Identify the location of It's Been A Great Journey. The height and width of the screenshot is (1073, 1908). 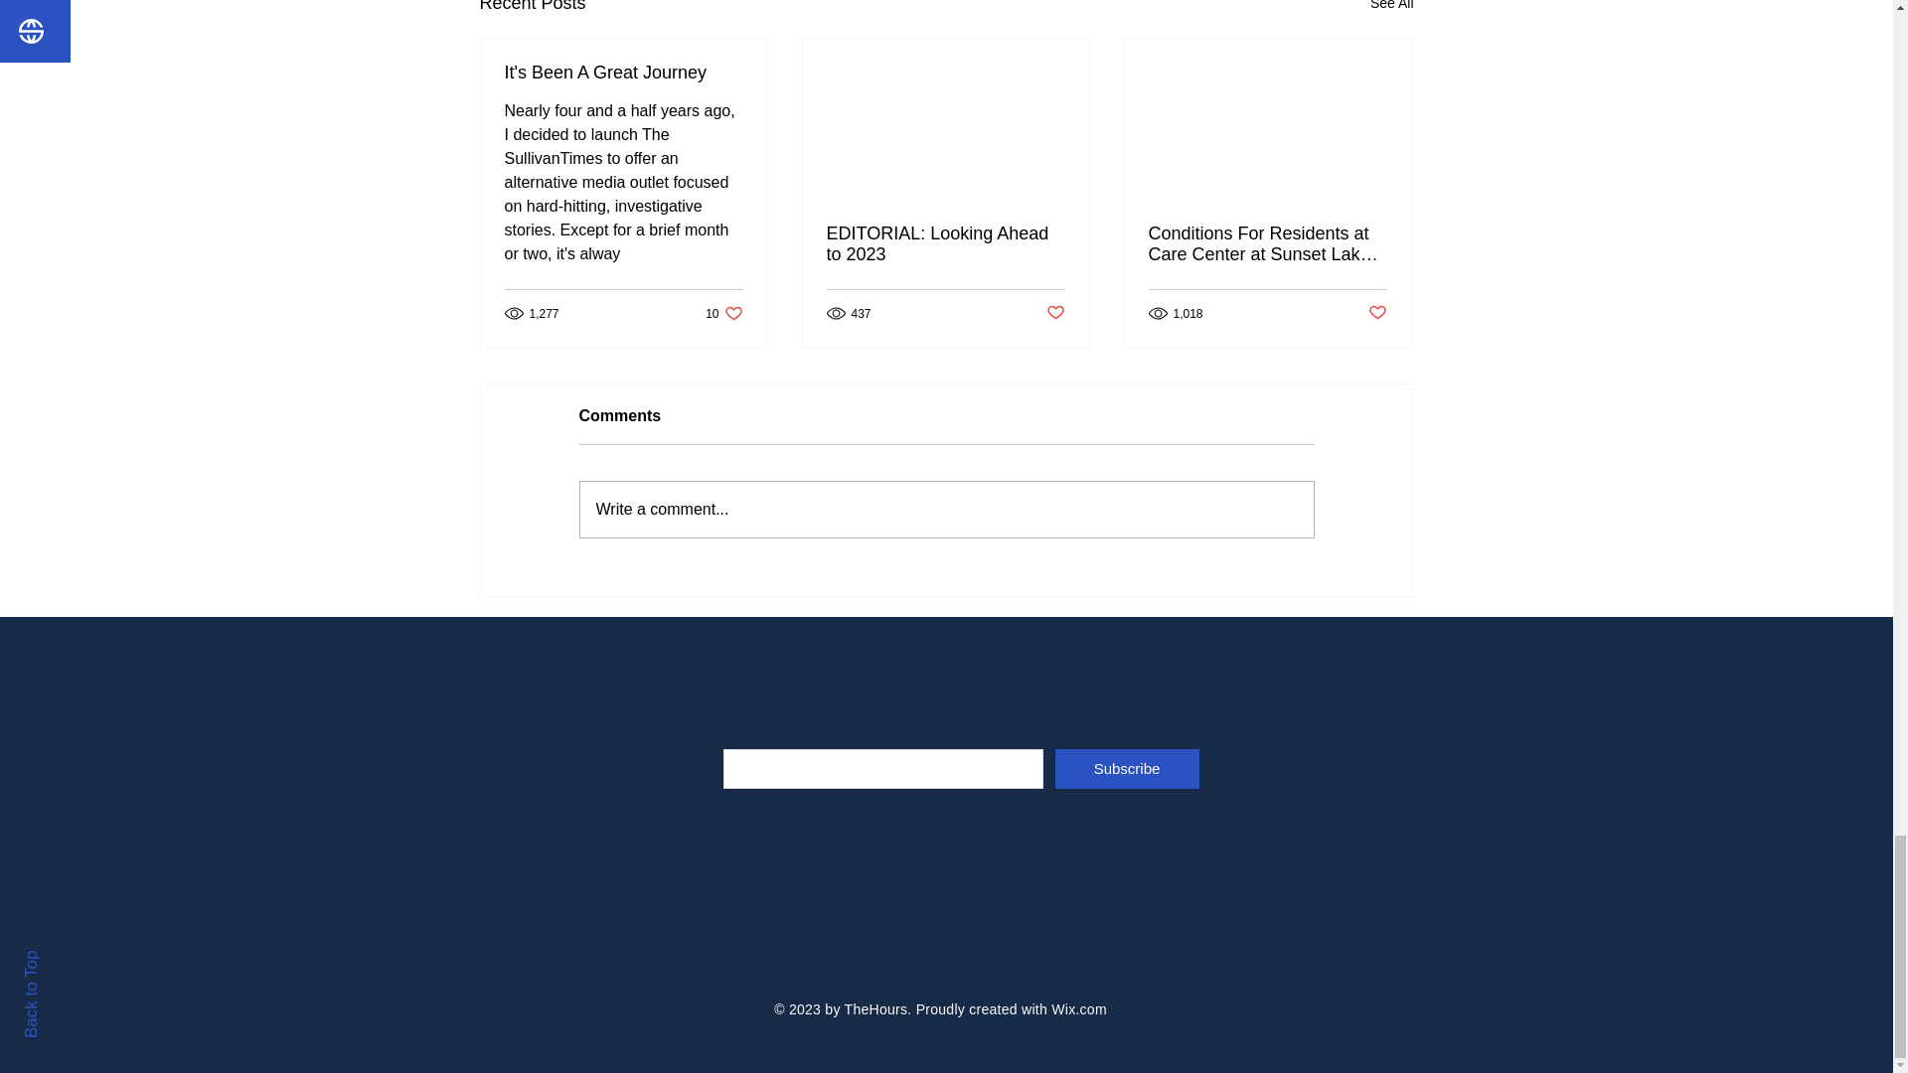
(624, 73).